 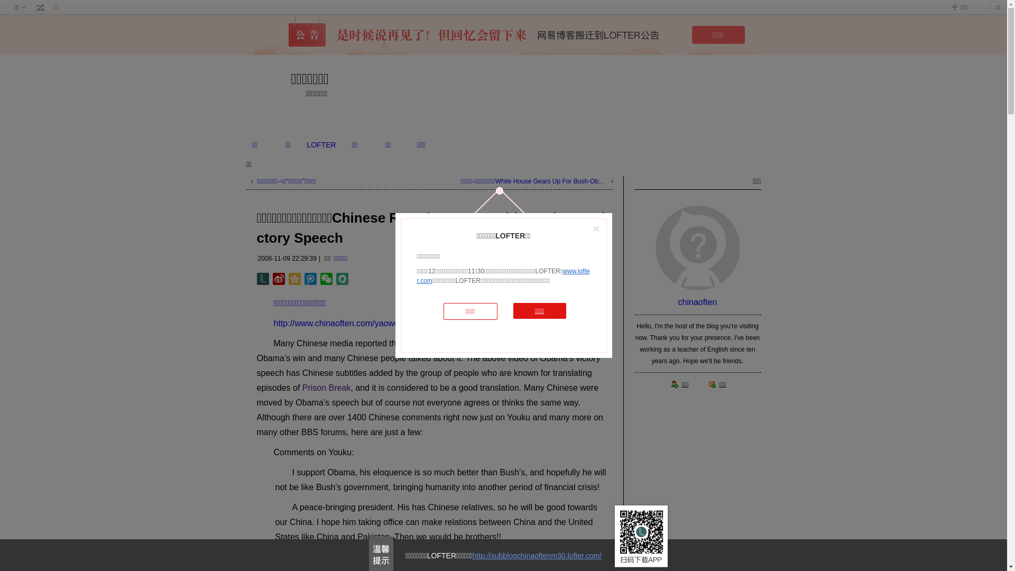 I want to click on Prison Break, so click(x=327, y=388).